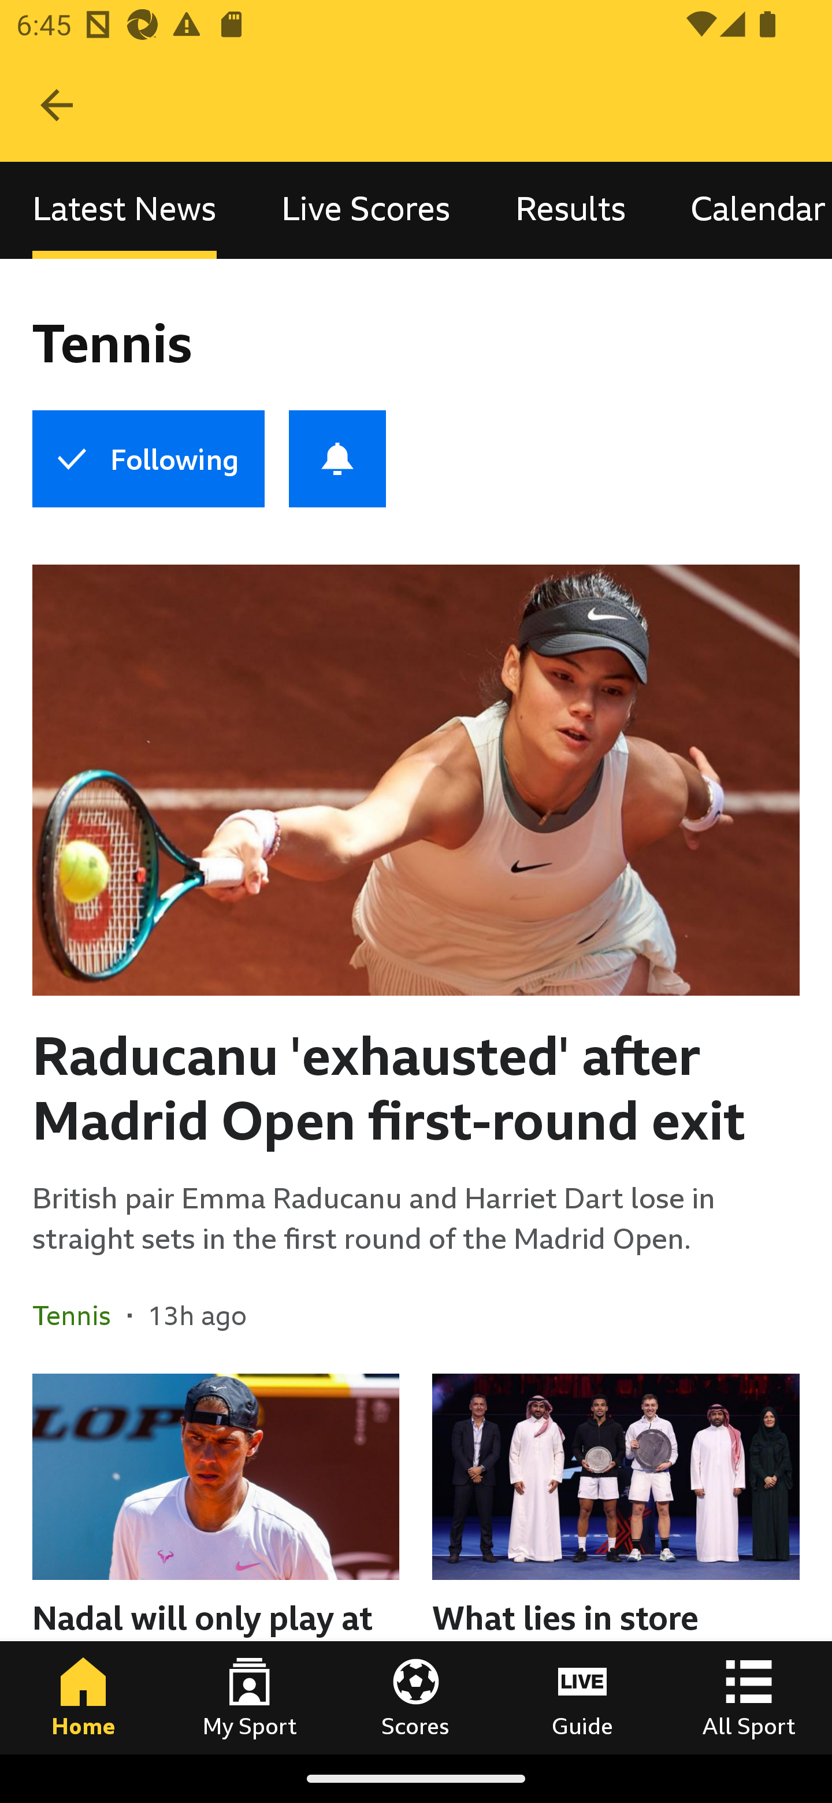  Describe the element at coordinates (582, 1697) in the screenshot. I see `Guide` at that location.